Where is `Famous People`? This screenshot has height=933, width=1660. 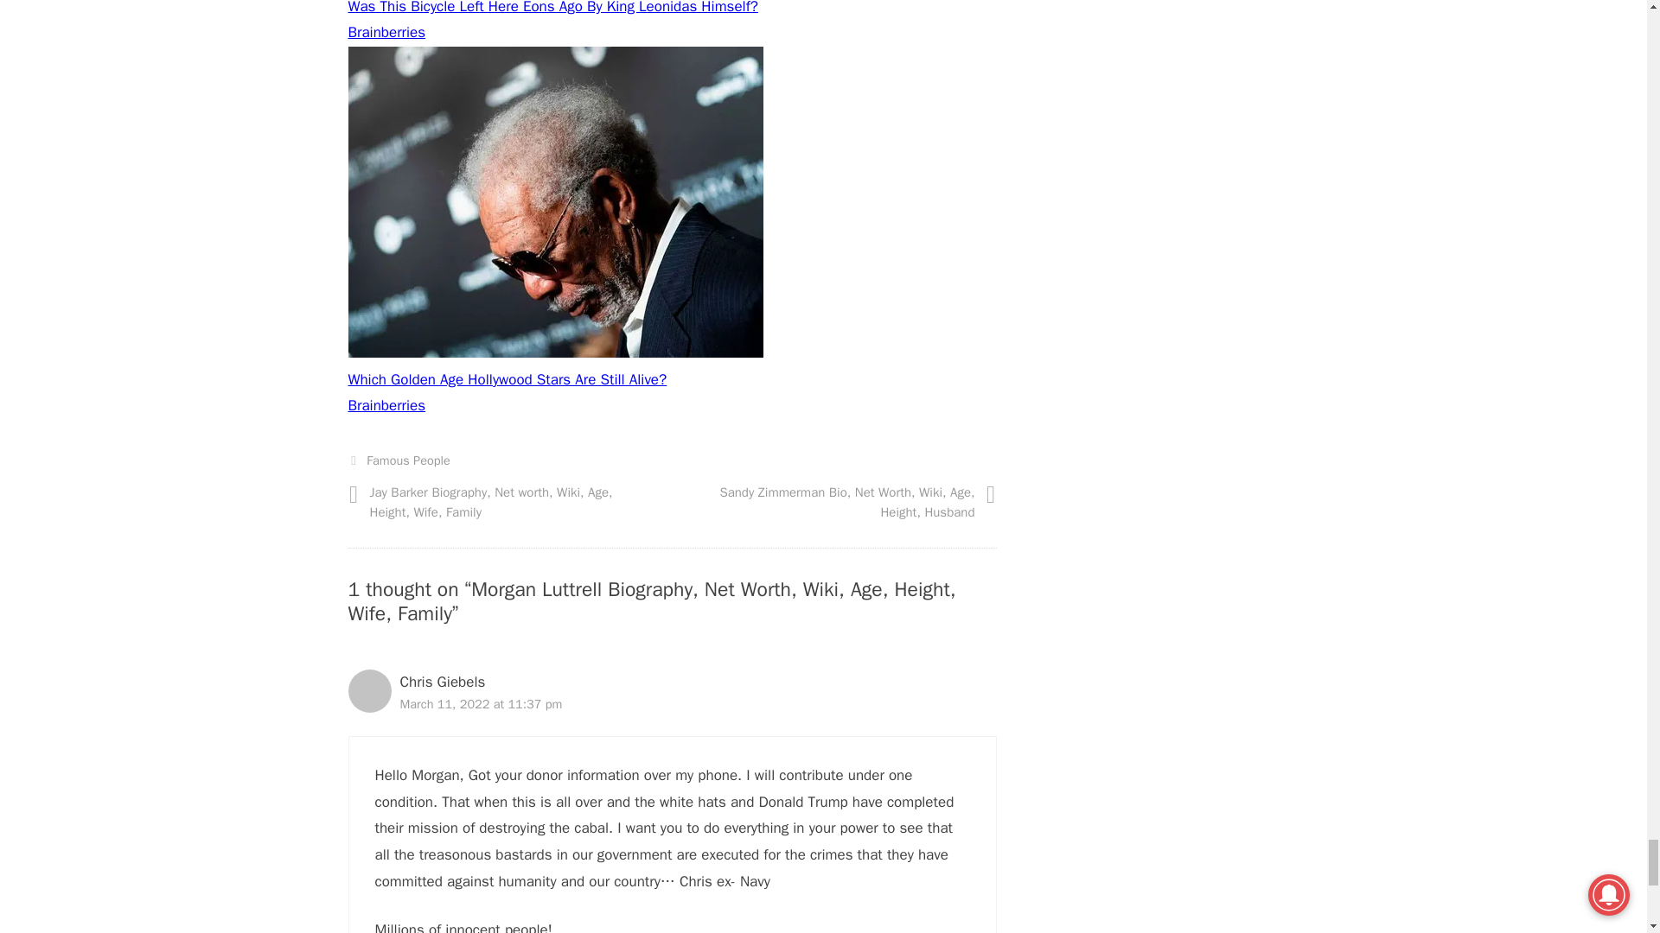
Famous People is located at coordinates (408, 460).